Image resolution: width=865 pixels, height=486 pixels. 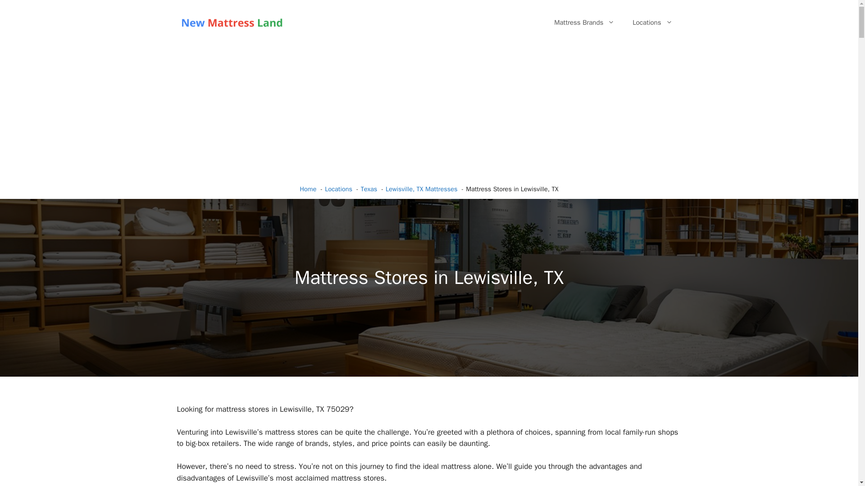 What do you see at coordinates (584, 22) in the screenshot?
I see `Mattress Brands` at bounding box center [584, 22].